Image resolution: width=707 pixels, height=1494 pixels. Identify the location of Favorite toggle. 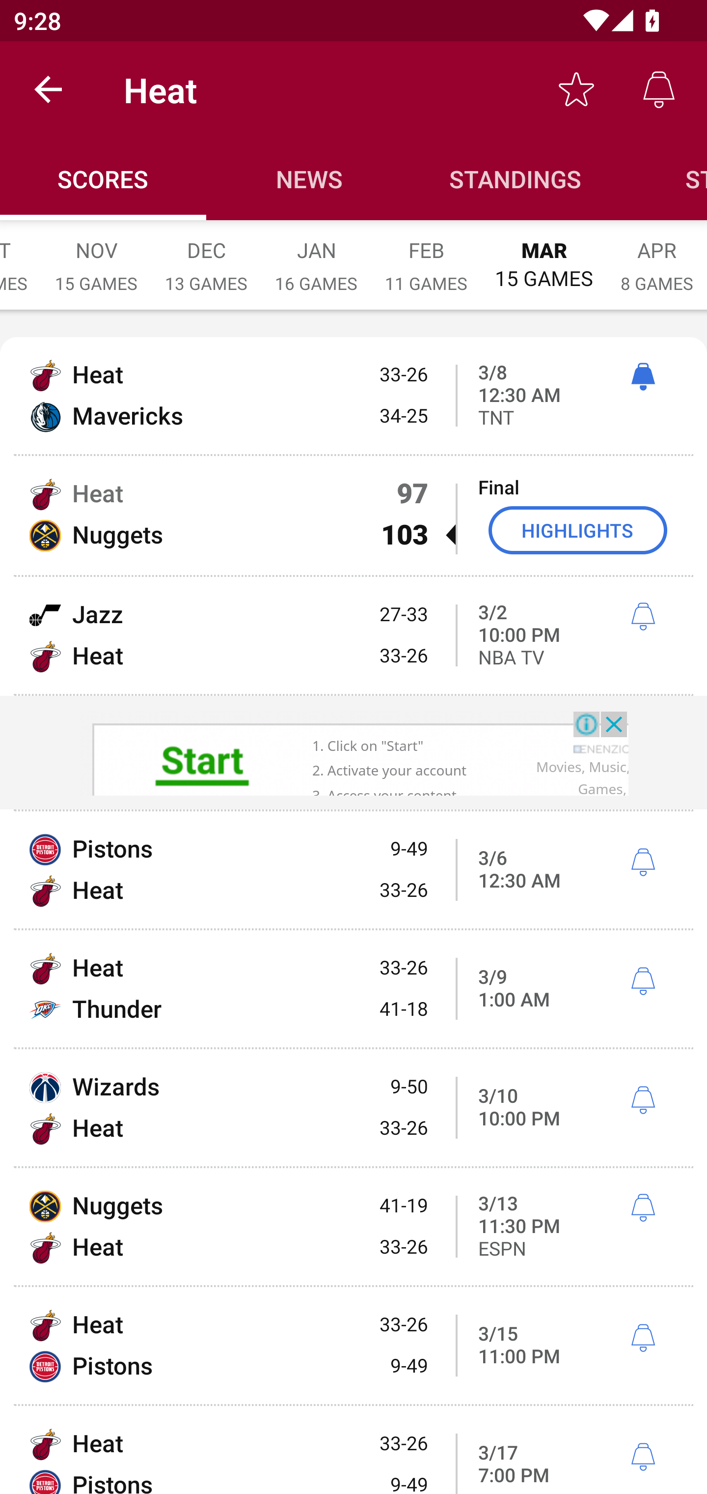
(576, 89).